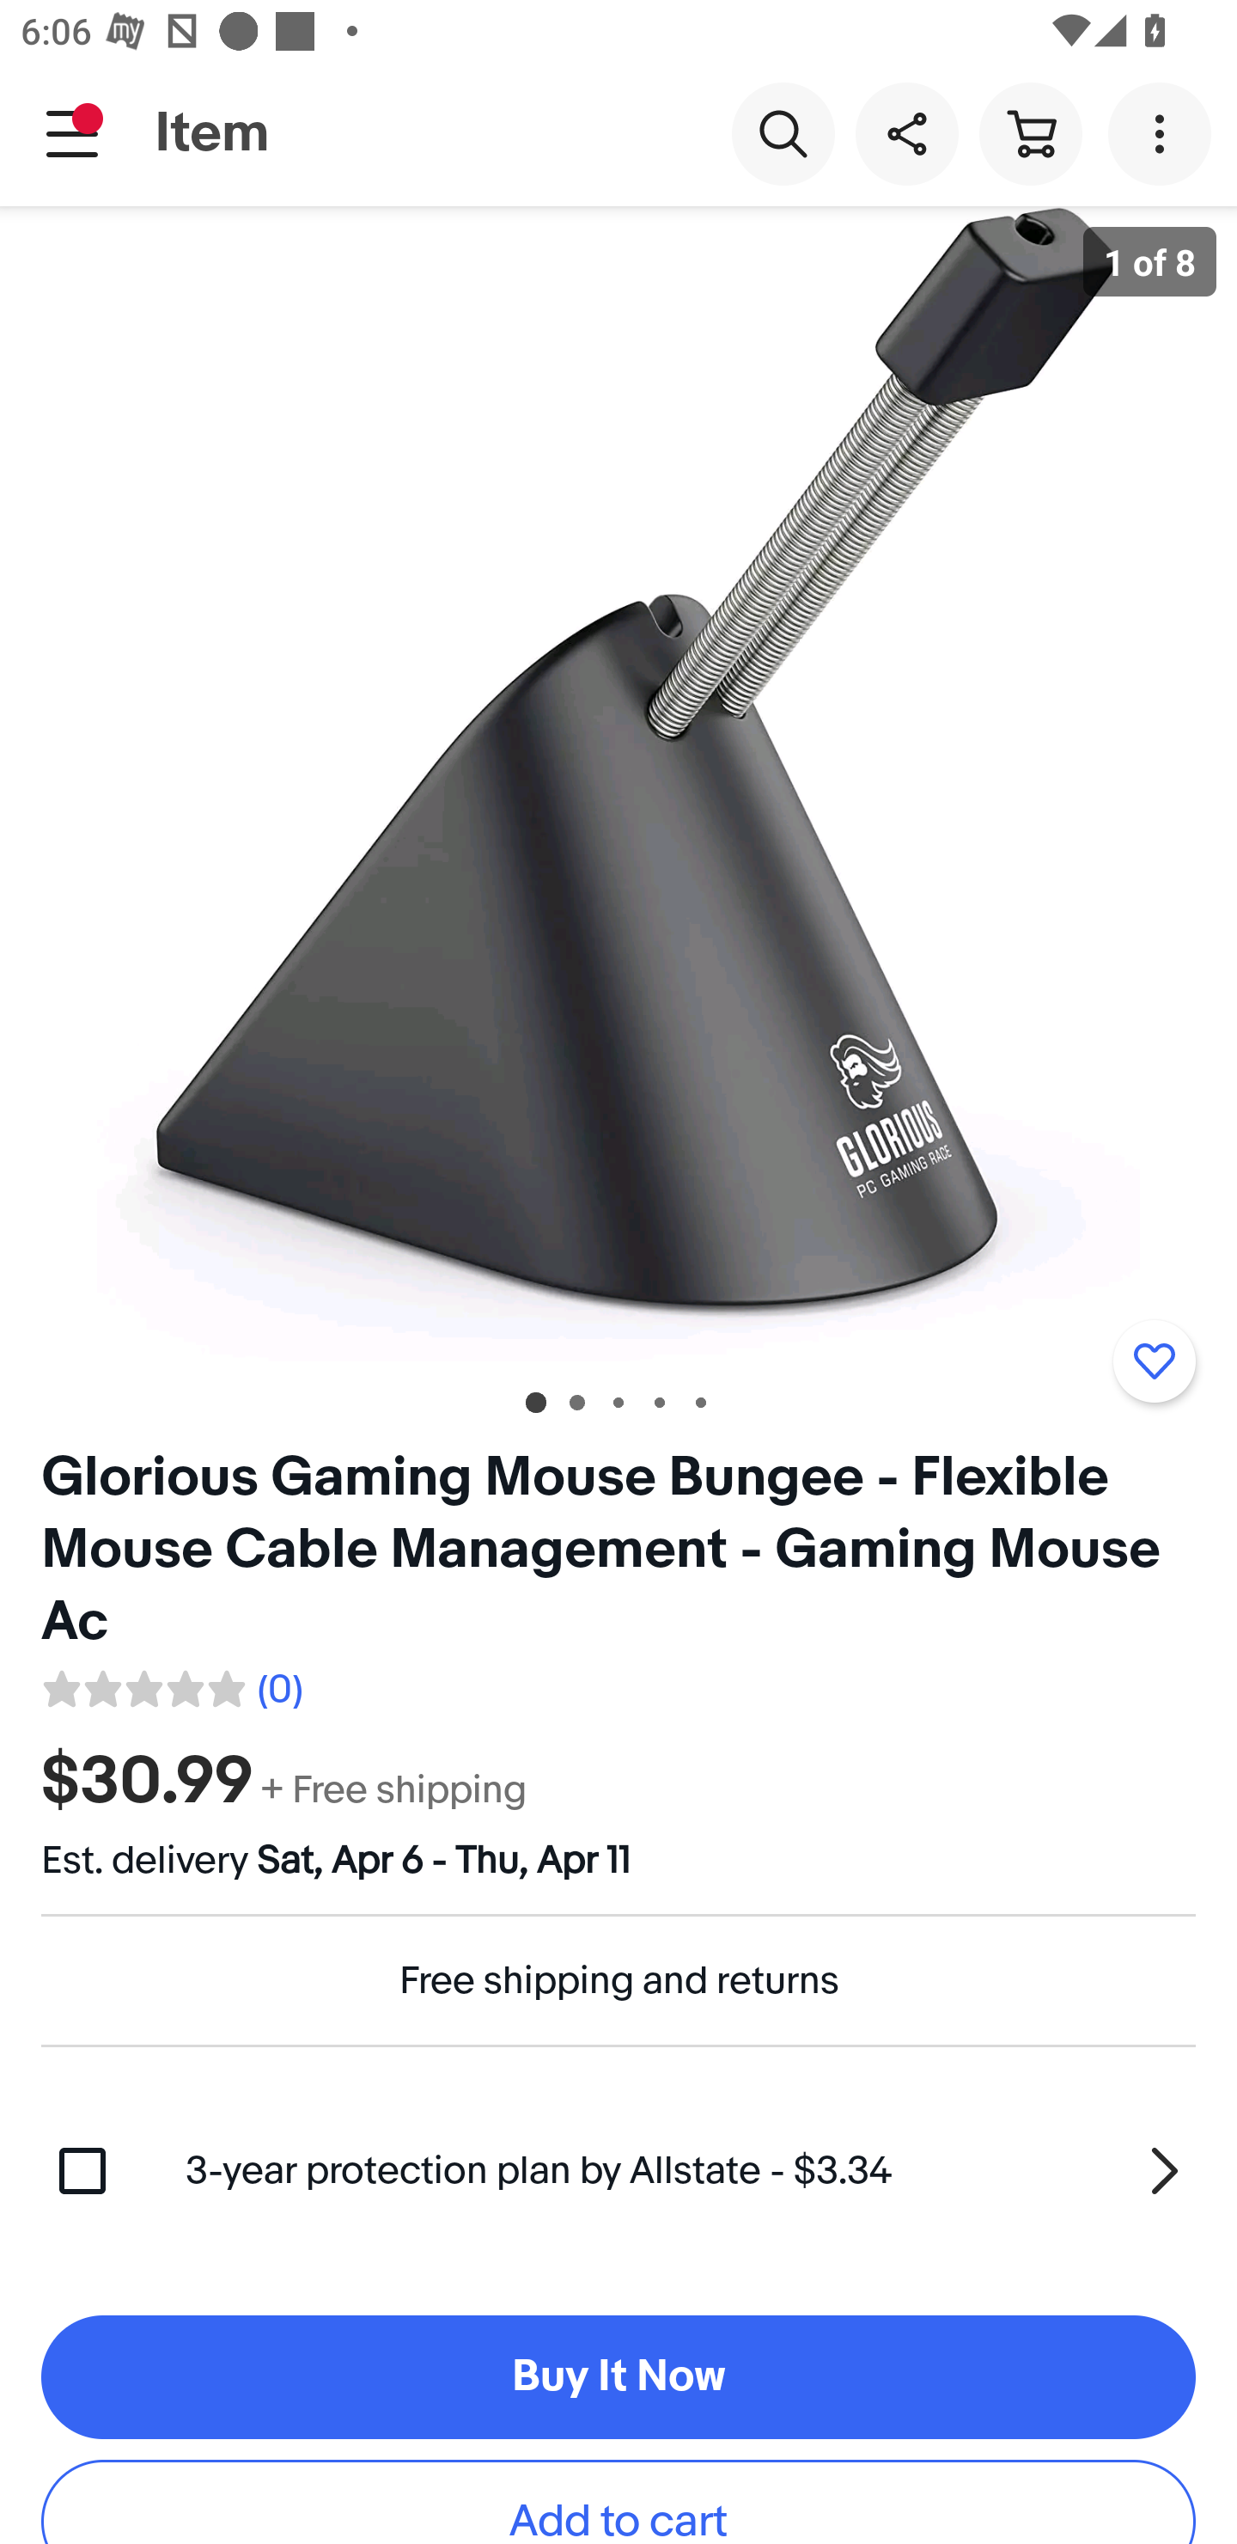 This screenshot has height=2544, width=1237. I want to click on 3-year protection plan by Allstate - $3.34, so click(691, 2171).